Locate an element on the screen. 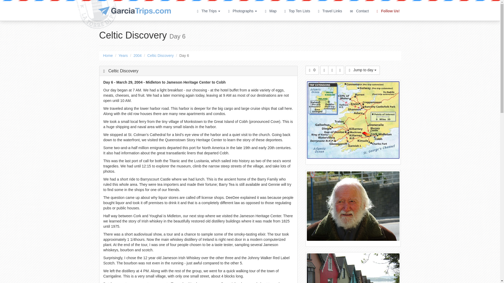    Top Ten Lists is located at coordinates (297, 11).